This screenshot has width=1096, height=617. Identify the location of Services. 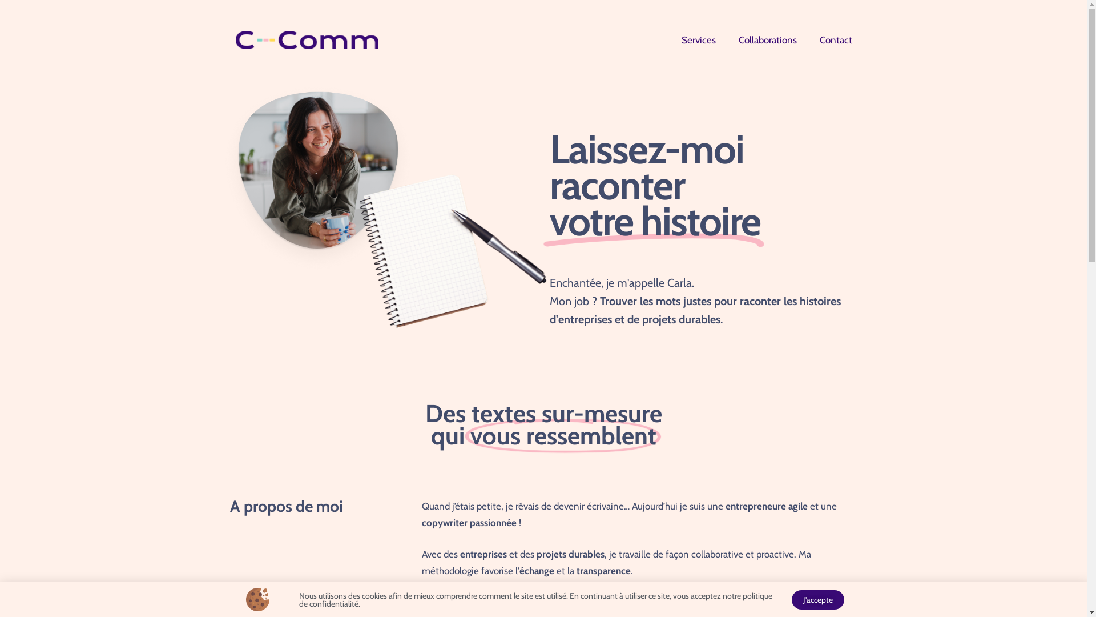
(699, 40).